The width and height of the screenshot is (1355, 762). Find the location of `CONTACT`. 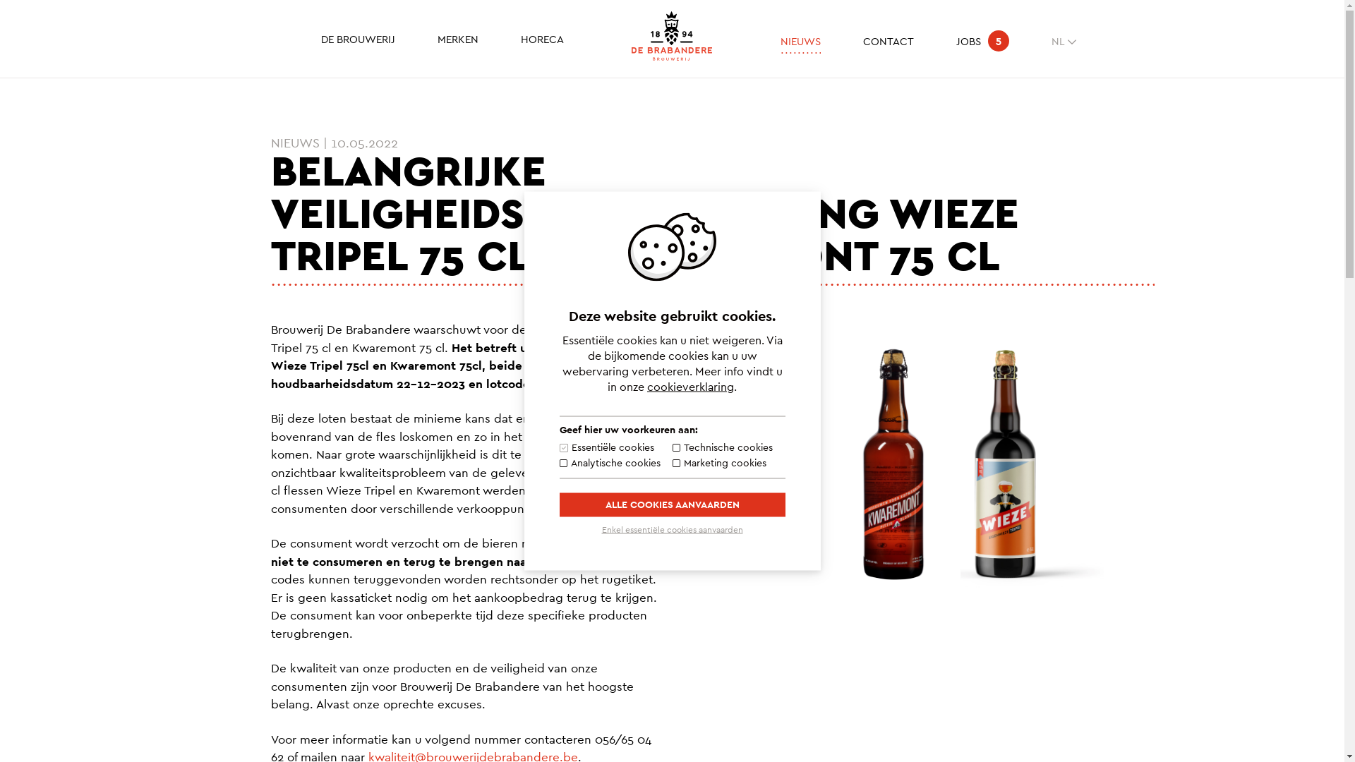

CONTACT is located at coordinates (889, 42).